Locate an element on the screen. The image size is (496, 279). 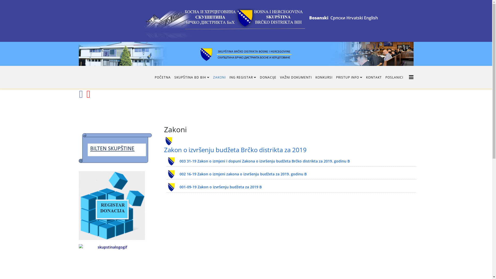
POSLANICI is located at coordinates (394, 78).